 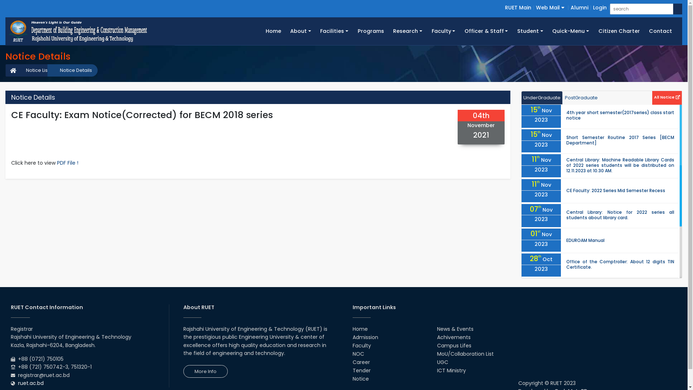 I want to click on More Info, so click(x=206, y=371).